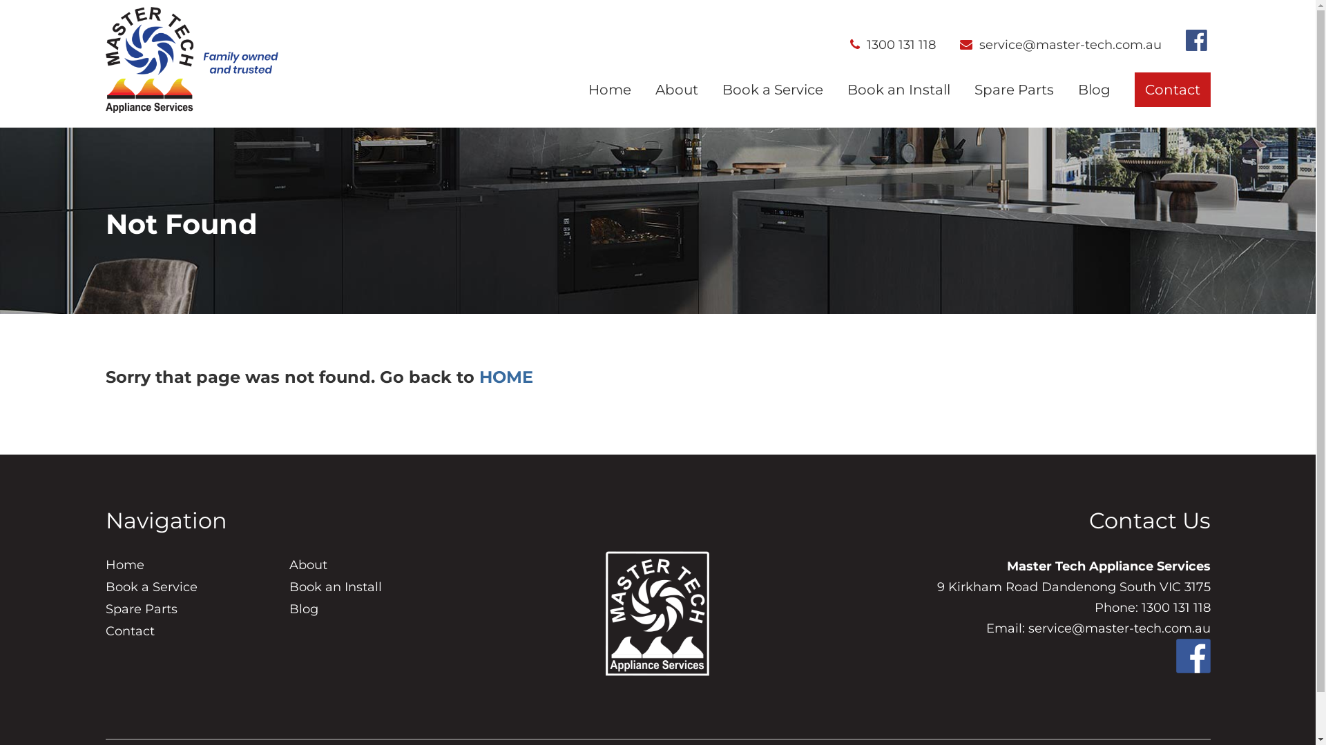  What do you see at coordinates (130, 631) in the screenshot?
I see `Contact` at bounding box center [130, 631].